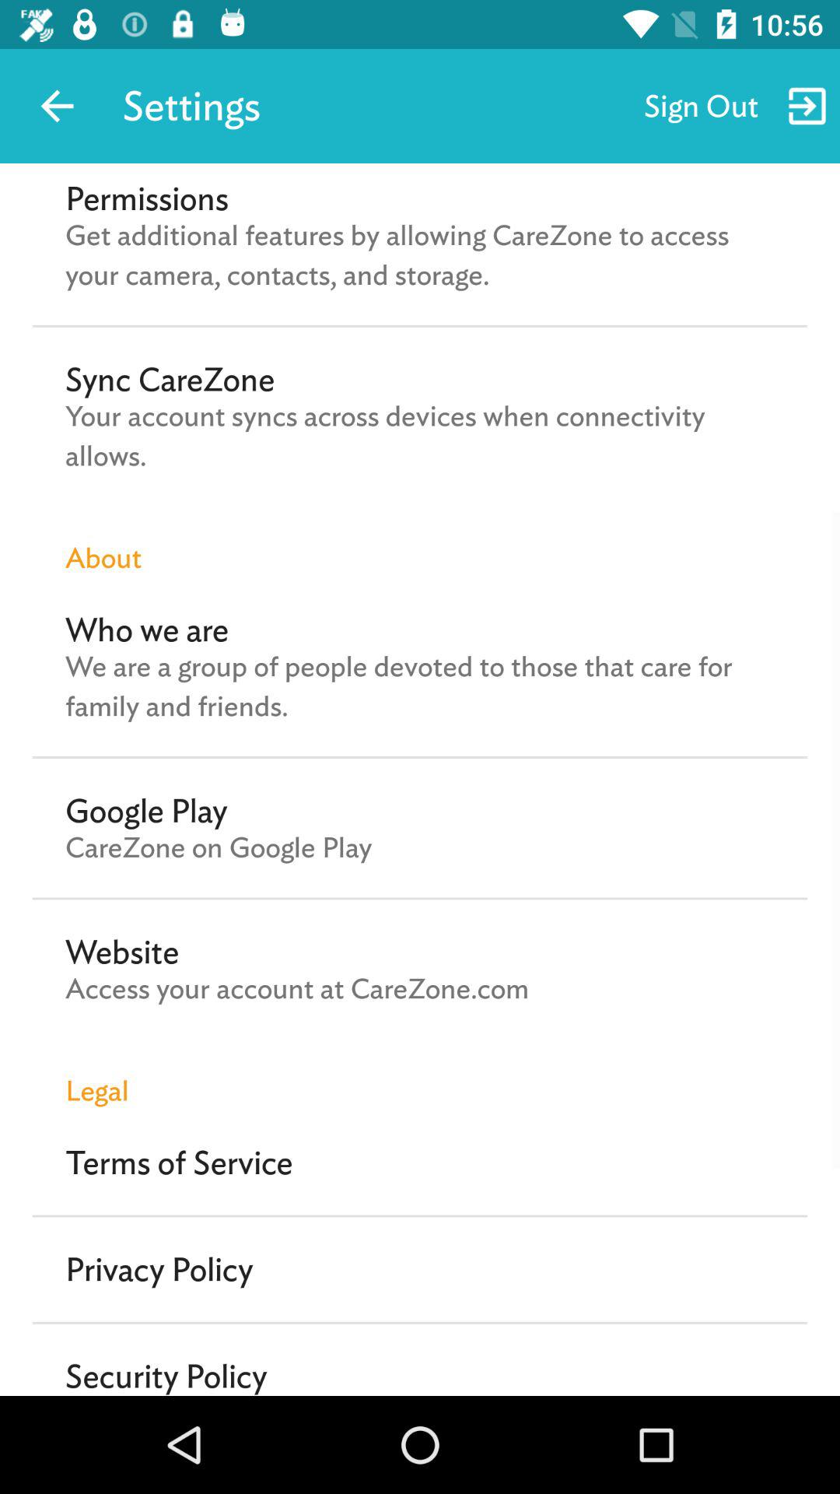 The height and width of the screenshot is (1494, 840). I want to click on turn on the icon to the left of the settings item, so click(57, 106).